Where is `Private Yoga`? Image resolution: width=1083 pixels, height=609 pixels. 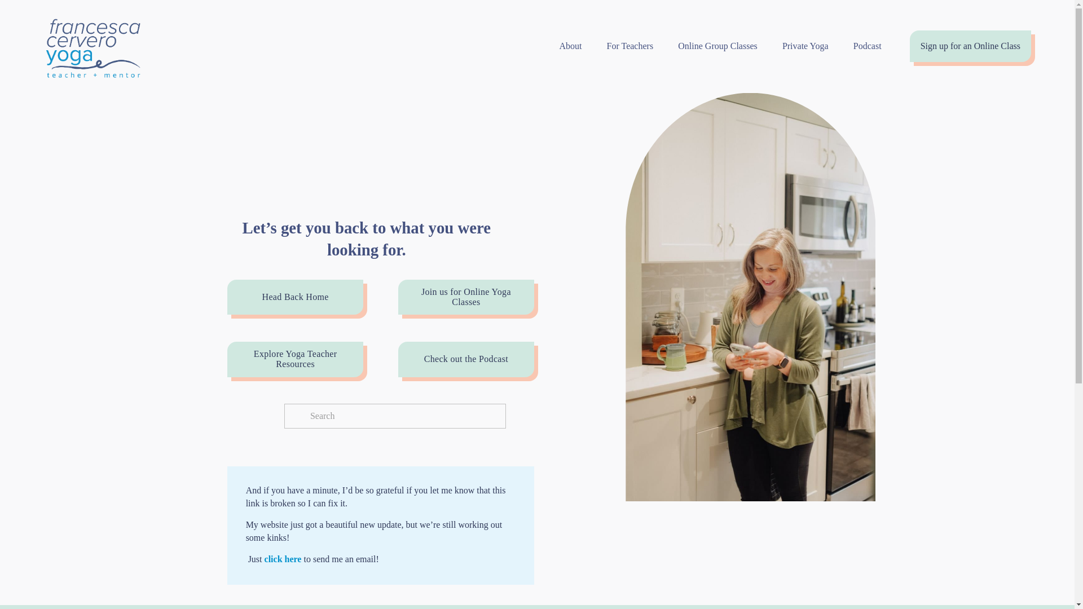
Private Yoga is located at coordinates (805, 46).